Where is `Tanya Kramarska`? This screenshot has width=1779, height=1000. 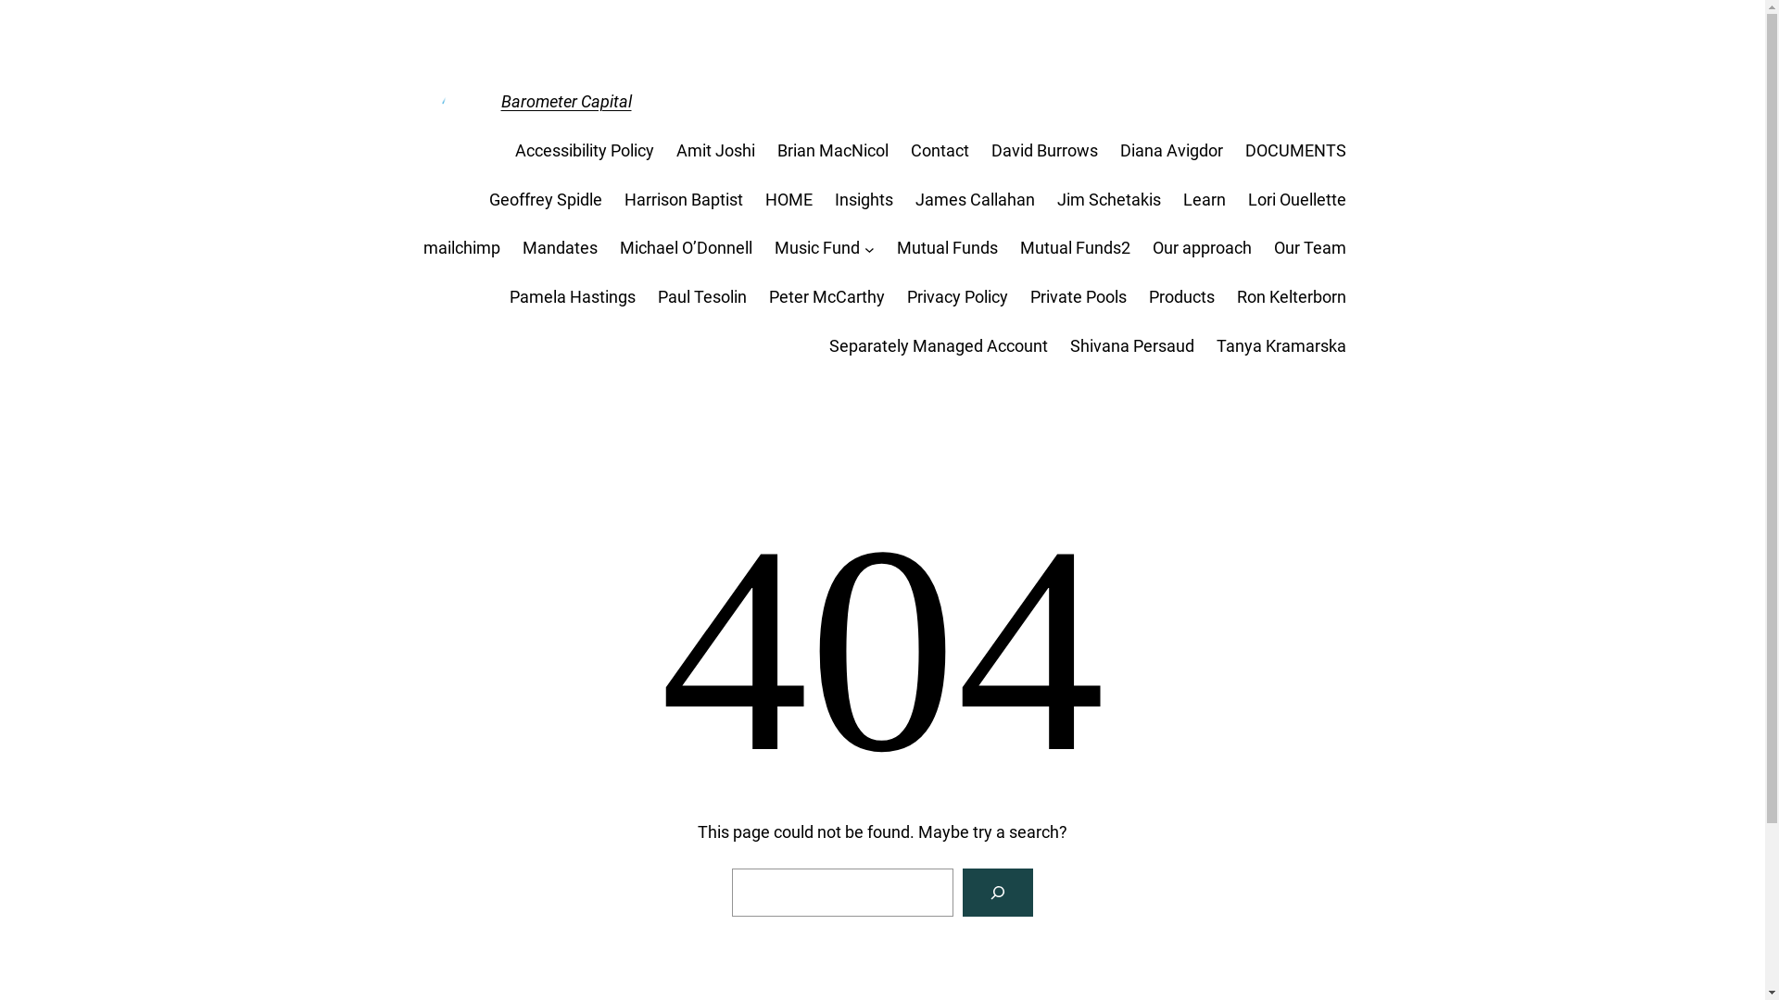 Tanya Kramarska is located at coordinates (1281, 346).